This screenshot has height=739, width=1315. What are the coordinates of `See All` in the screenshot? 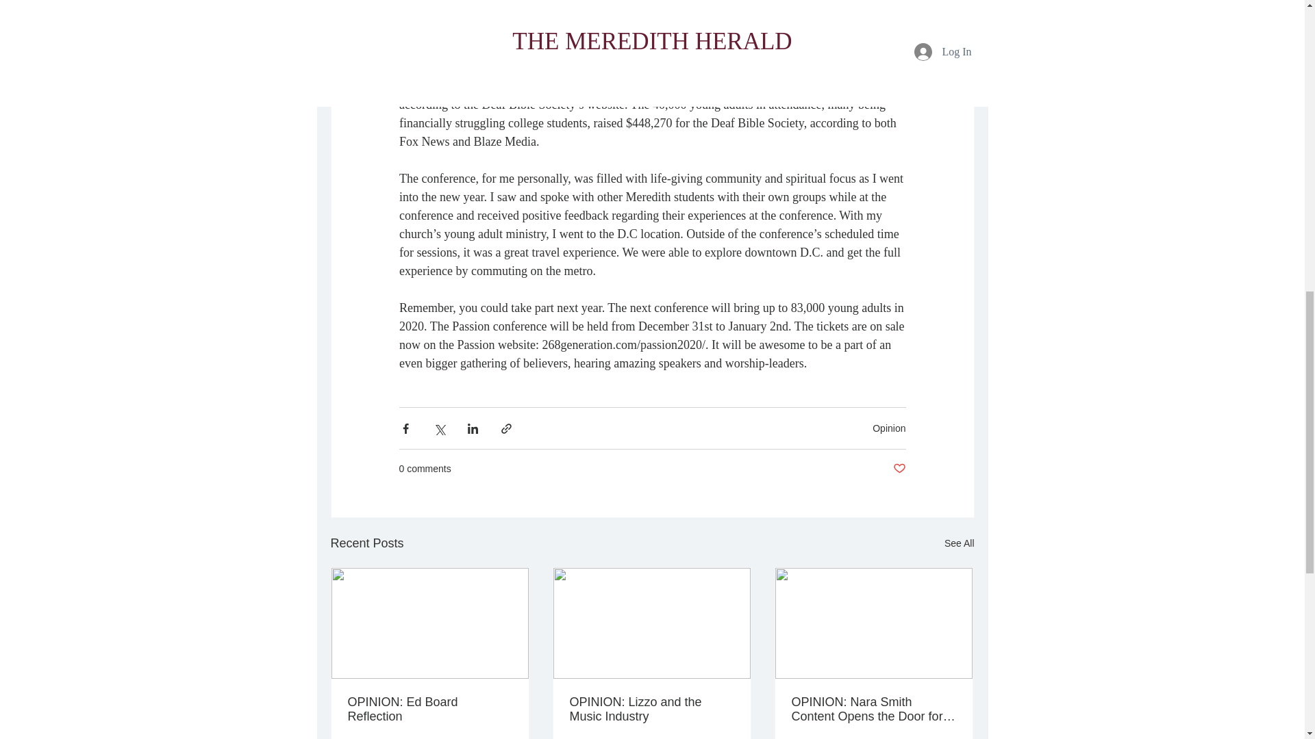 It's located at (959, 543).